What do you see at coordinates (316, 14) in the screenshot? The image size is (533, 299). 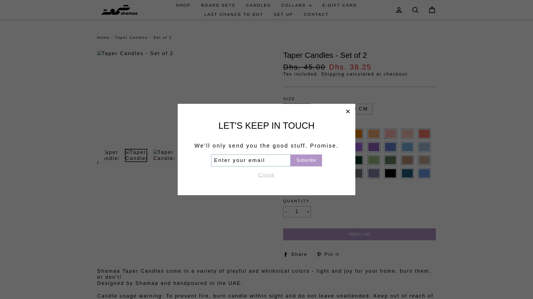 I see `CONTACT` at bounding box center [316, 14].